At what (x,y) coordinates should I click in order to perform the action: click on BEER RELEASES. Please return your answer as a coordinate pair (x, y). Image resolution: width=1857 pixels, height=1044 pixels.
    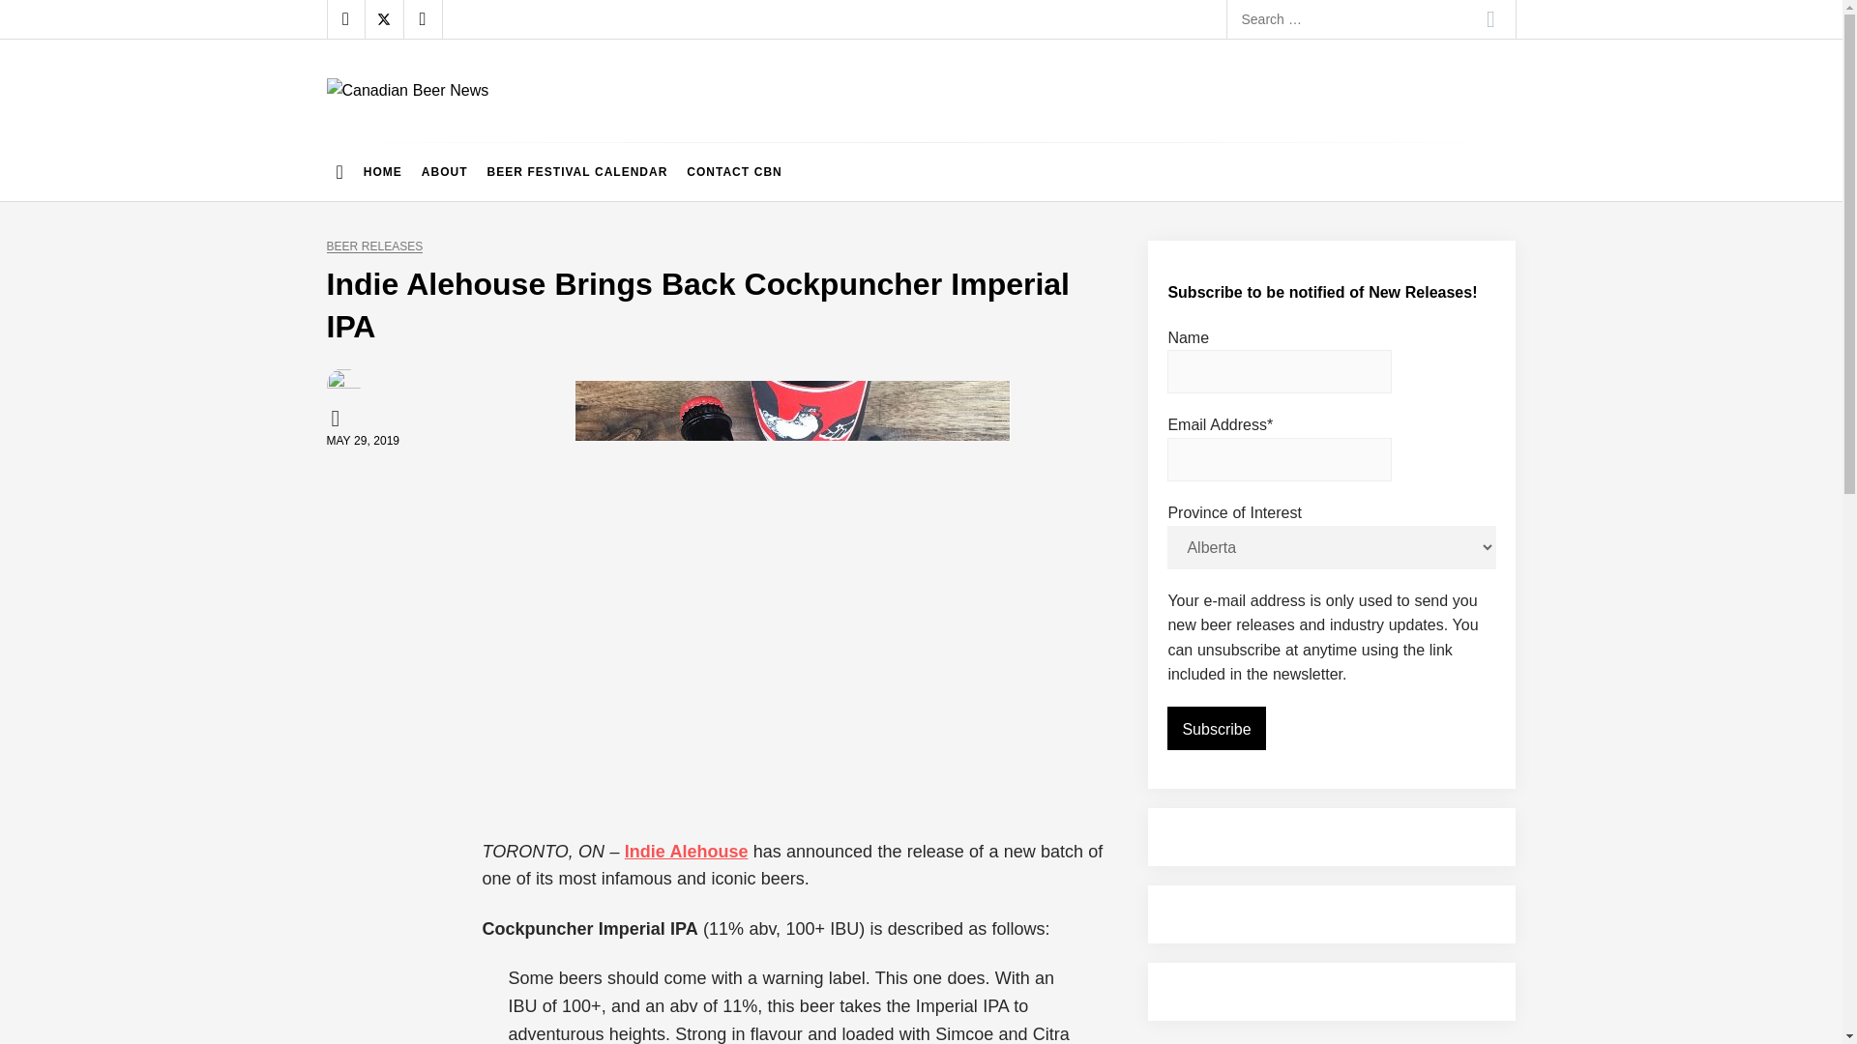
    Looking at the image, I should click on (374, 247).